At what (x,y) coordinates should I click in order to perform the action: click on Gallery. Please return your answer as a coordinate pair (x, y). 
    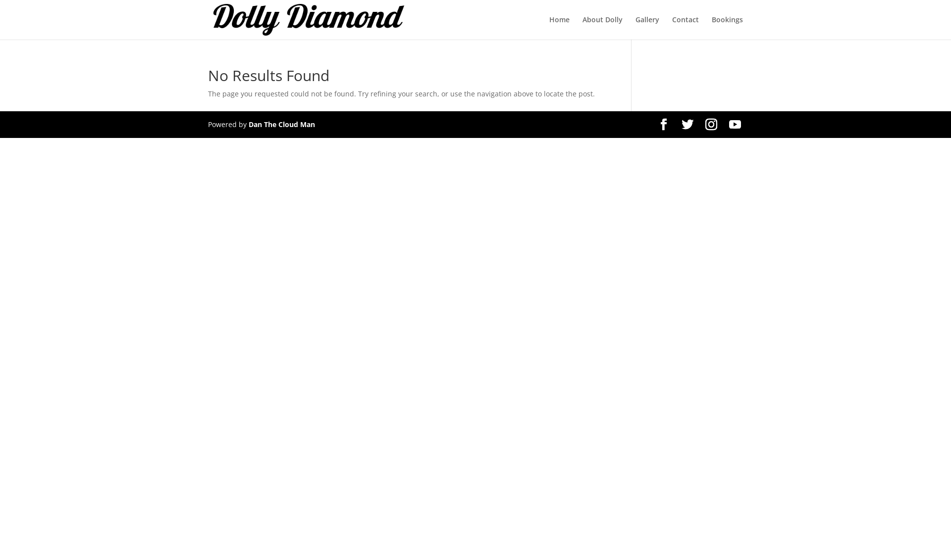
    Looking at the image, I should click on (647, 28).